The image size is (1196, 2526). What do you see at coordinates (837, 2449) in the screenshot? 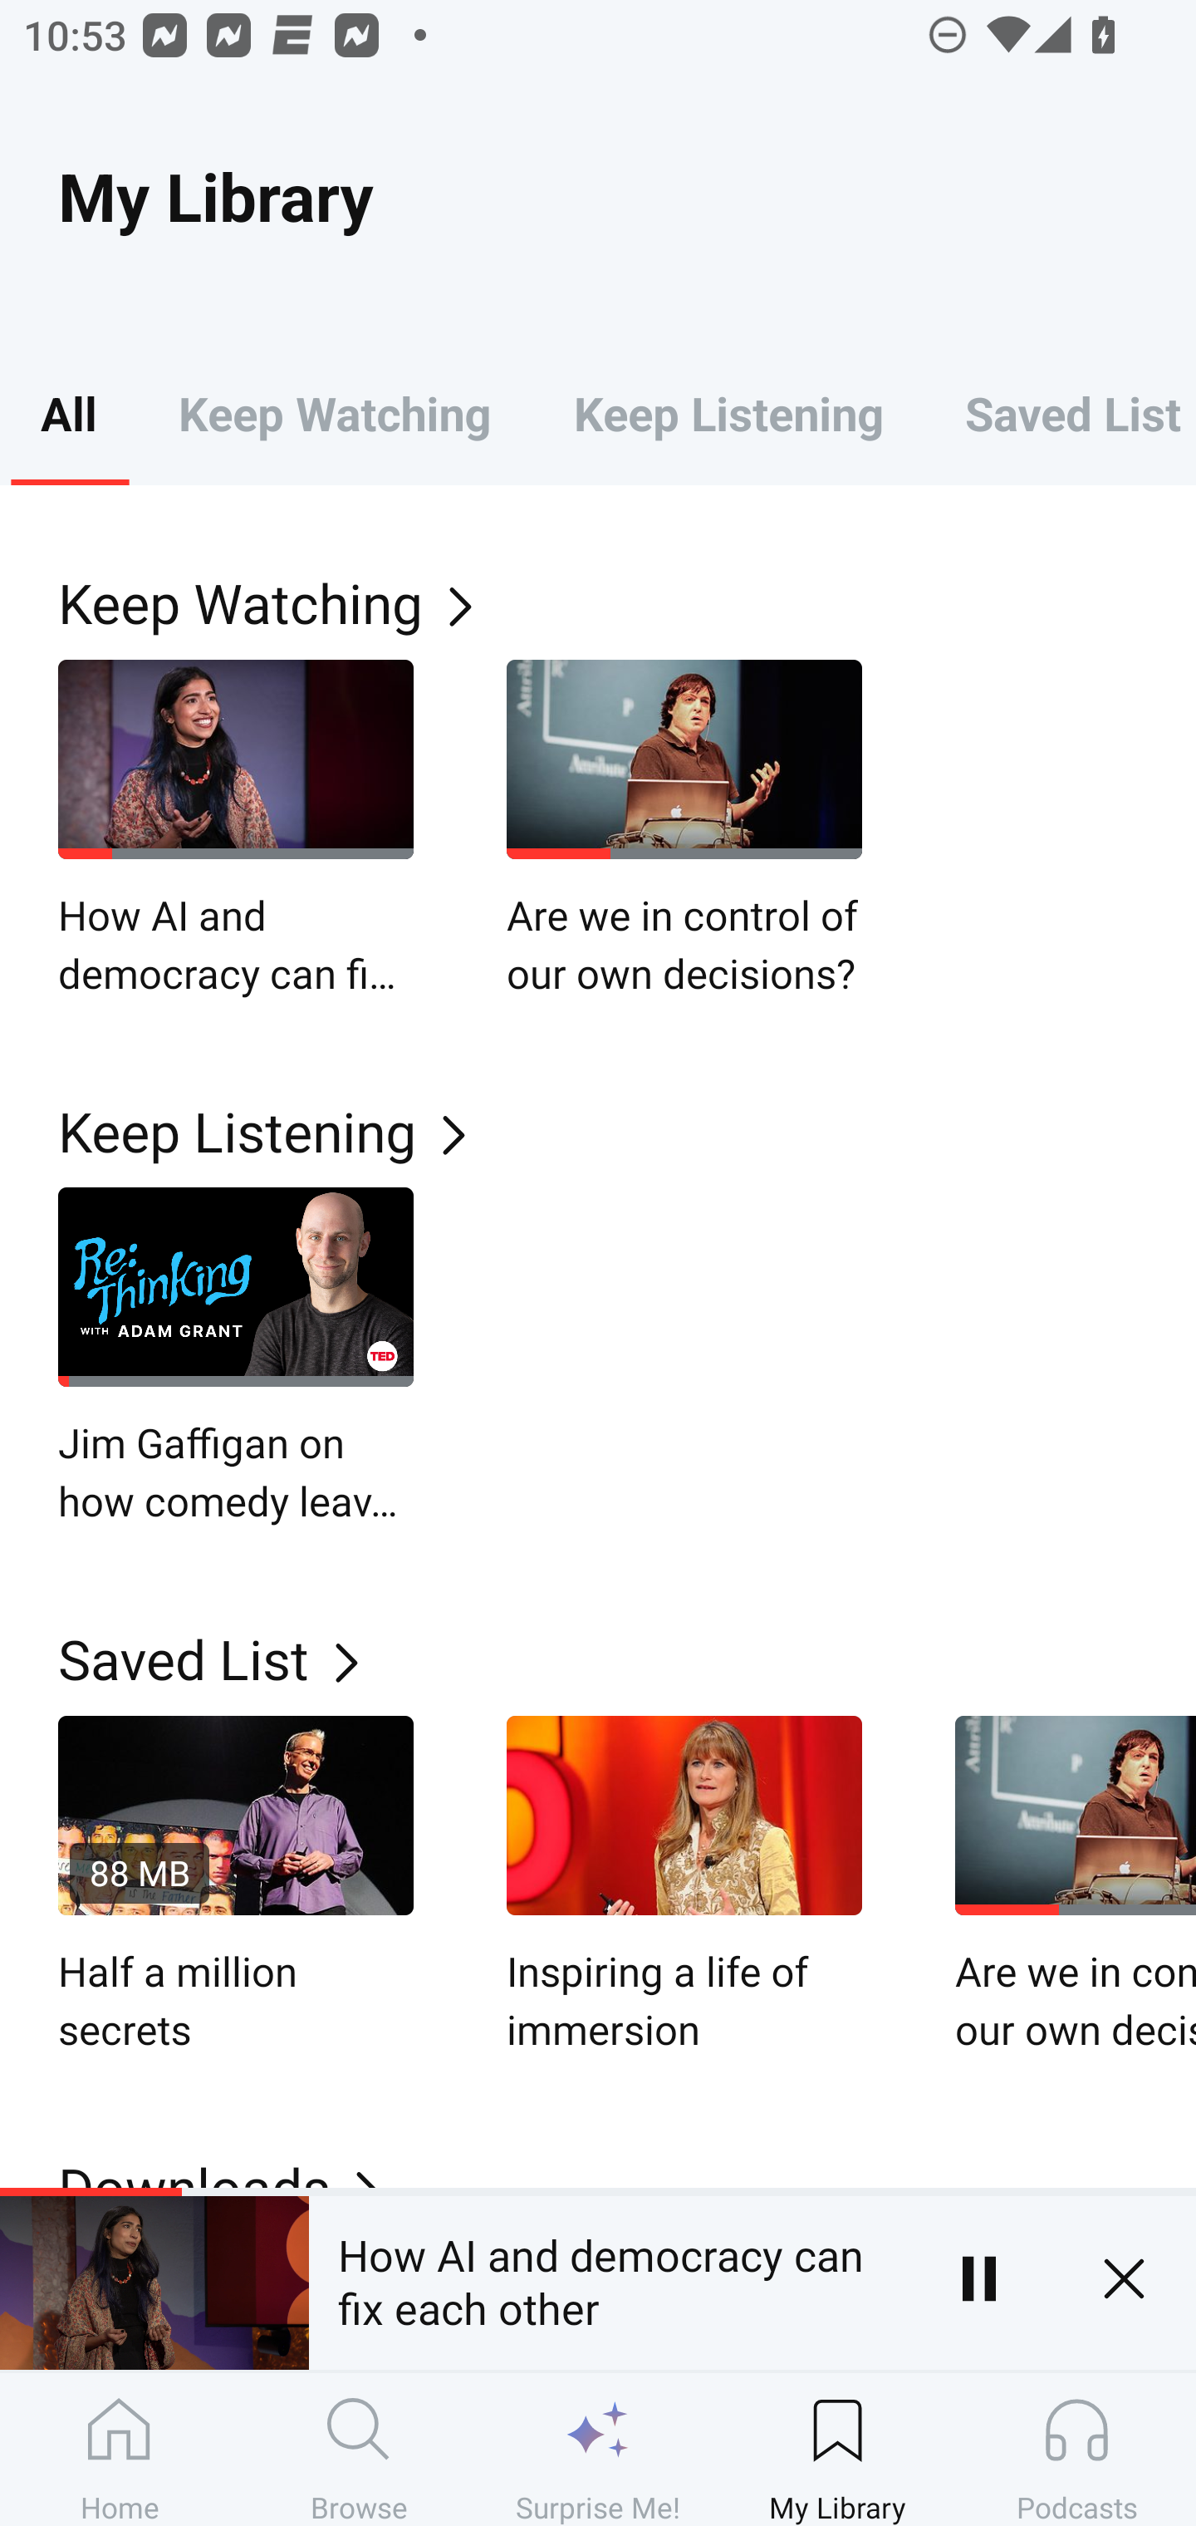
I see `My Library` at bounding box center [837, 2449].